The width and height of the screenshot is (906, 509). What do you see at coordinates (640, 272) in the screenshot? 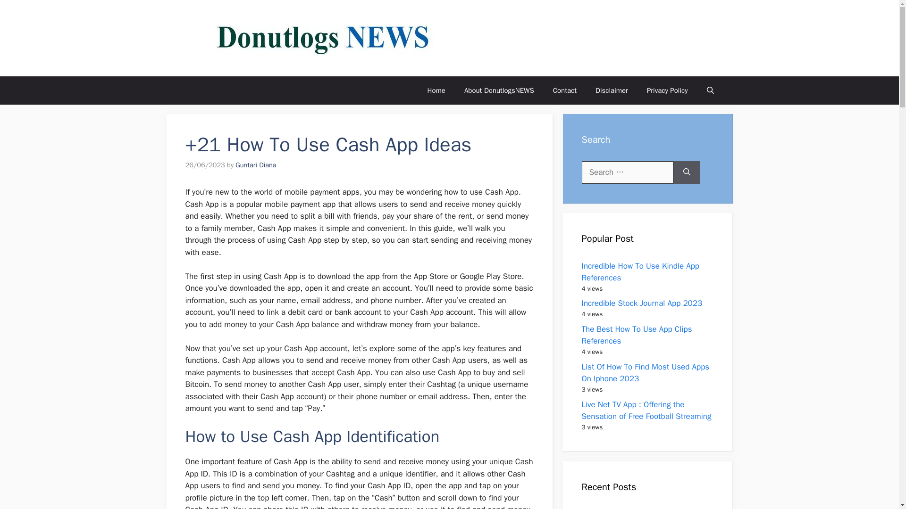
I see `Incredible How To Use Kindle App References` at bounding box center [640, 272].